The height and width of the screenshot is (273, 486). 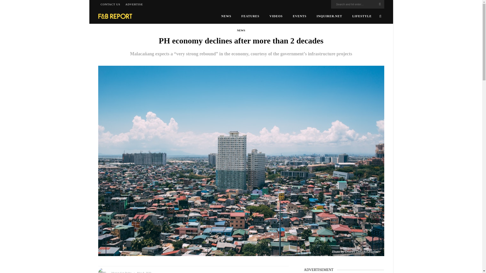 I want to click on post by Marian San Pedro, so click(x=121, y=272).